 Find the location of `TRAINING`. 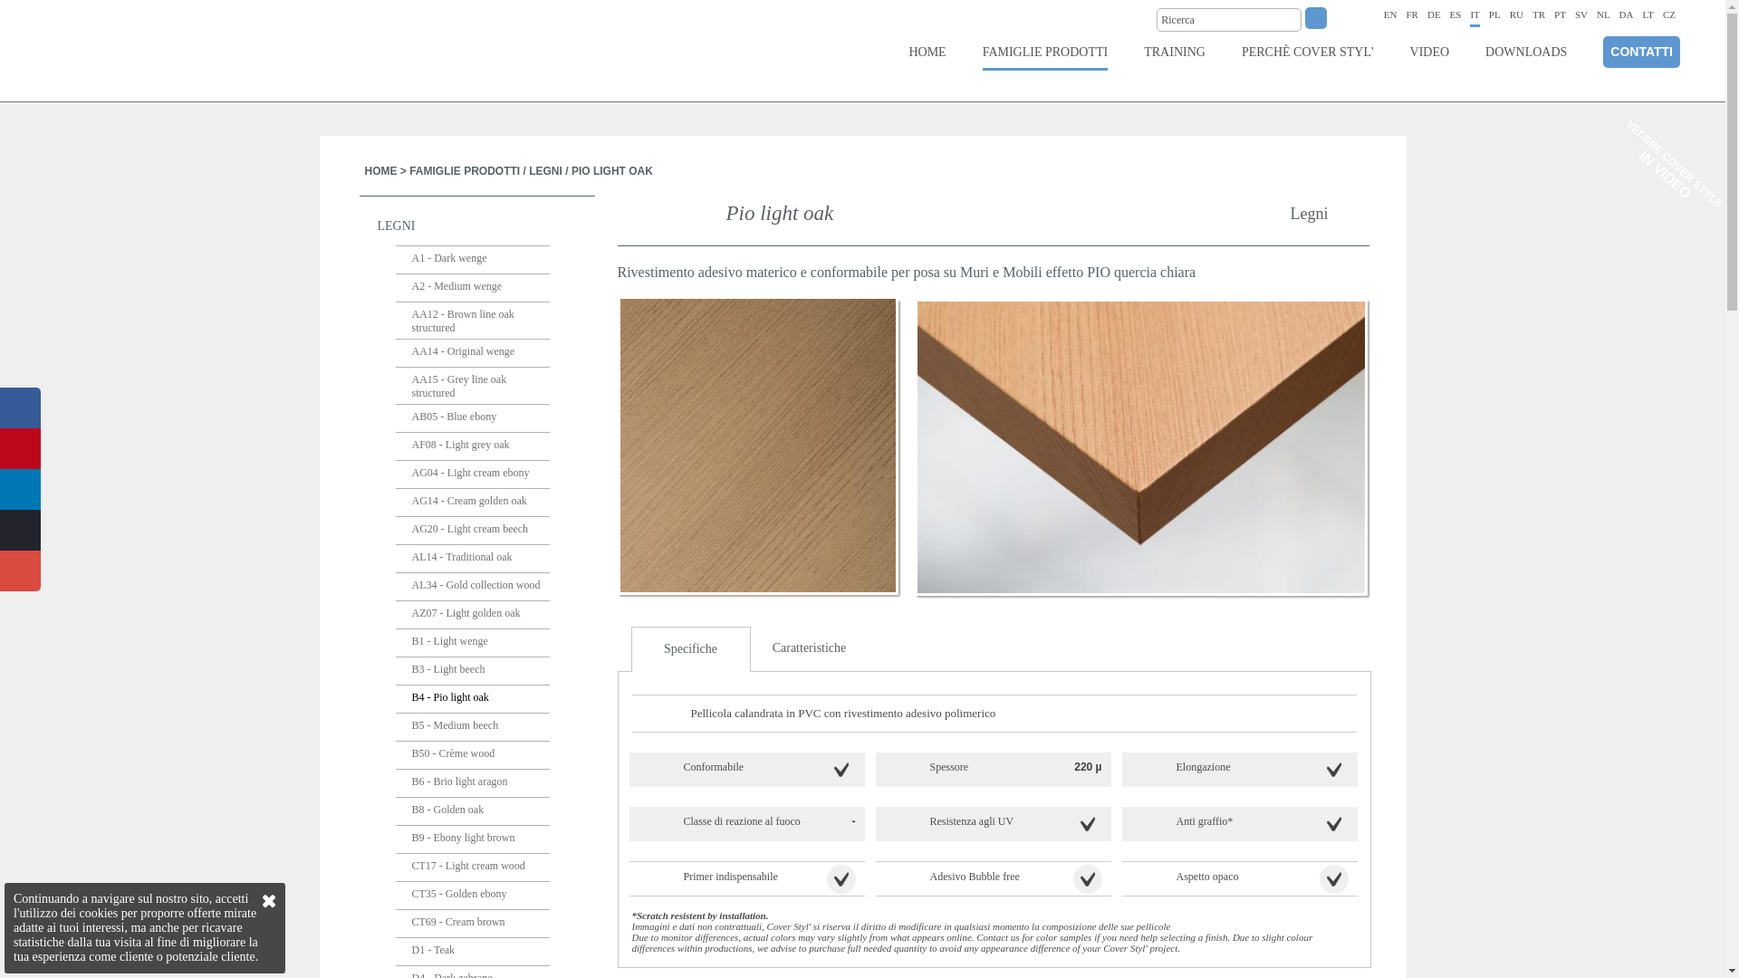

TRAINING is located at coordinates (1175, 53).